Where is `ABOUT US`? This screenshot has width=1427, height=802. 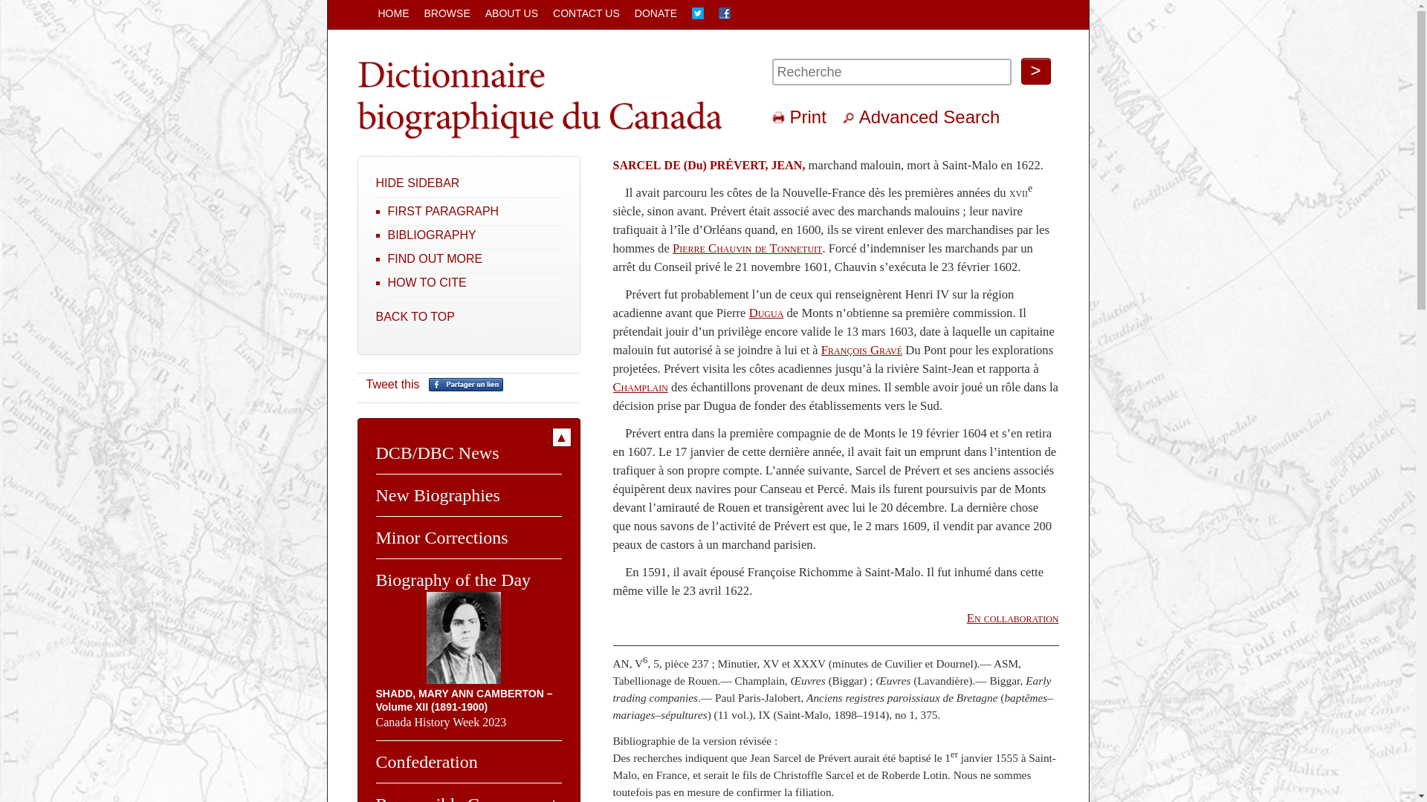
ABOUT US is located at coordinates (511, 13).